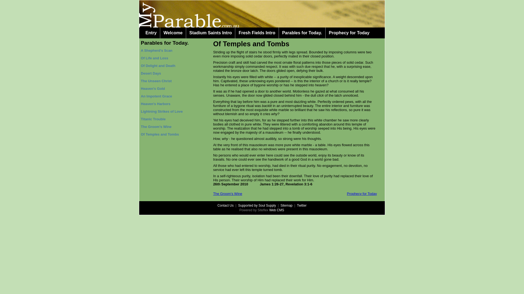  Describe the element at coordinates (153, 89) in the screenshot. I see `Heaven's Gold` at that location.